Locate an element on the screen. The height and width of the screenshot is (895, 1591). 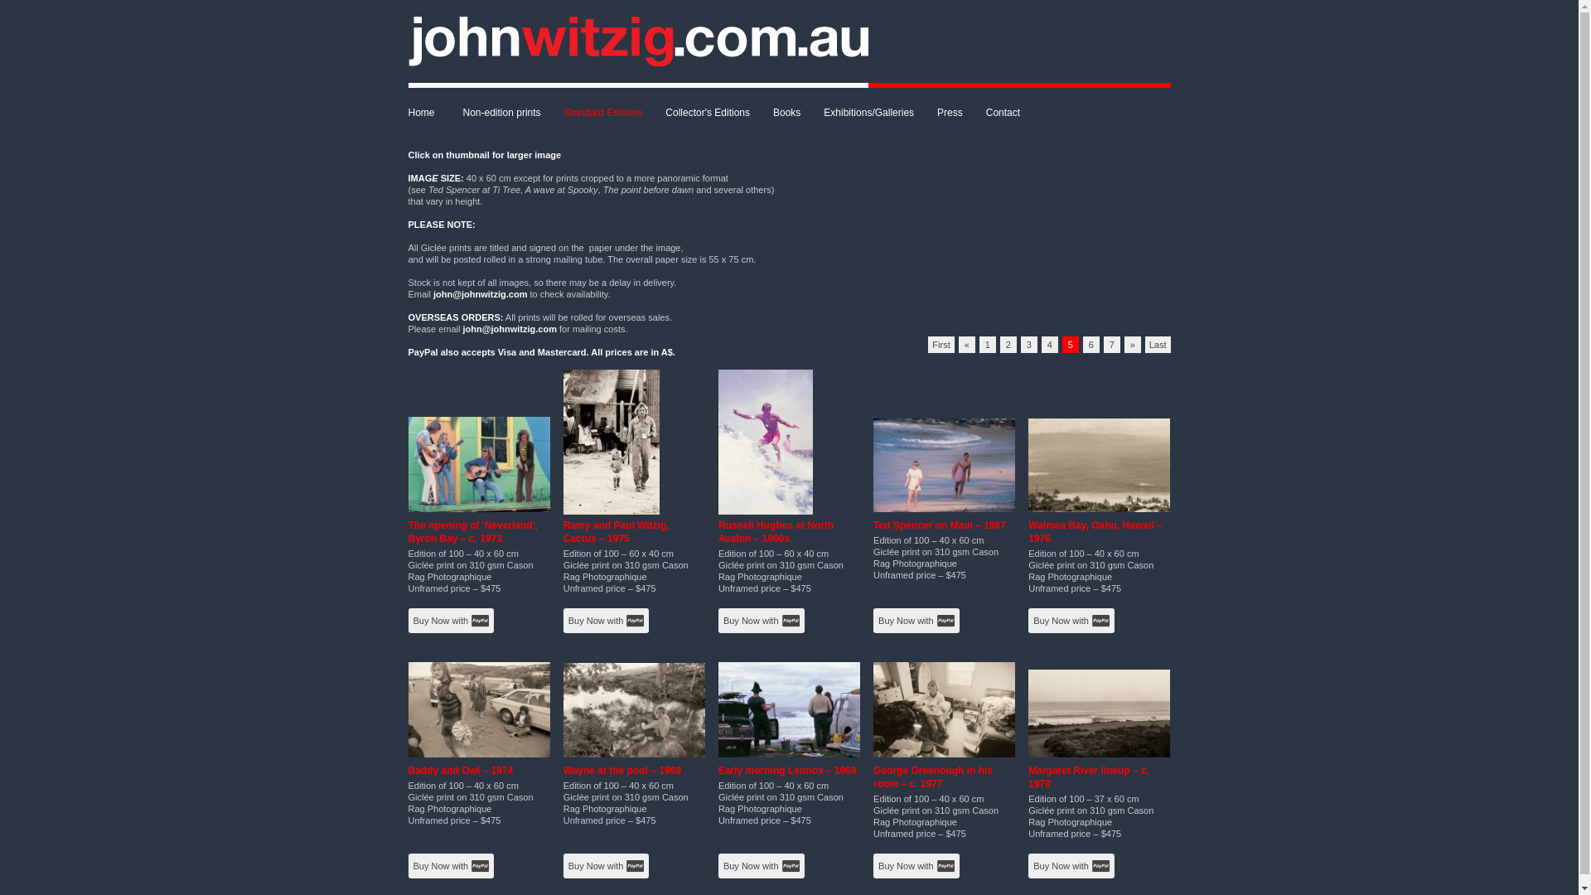
2 is located at coordinates (1008, 345).